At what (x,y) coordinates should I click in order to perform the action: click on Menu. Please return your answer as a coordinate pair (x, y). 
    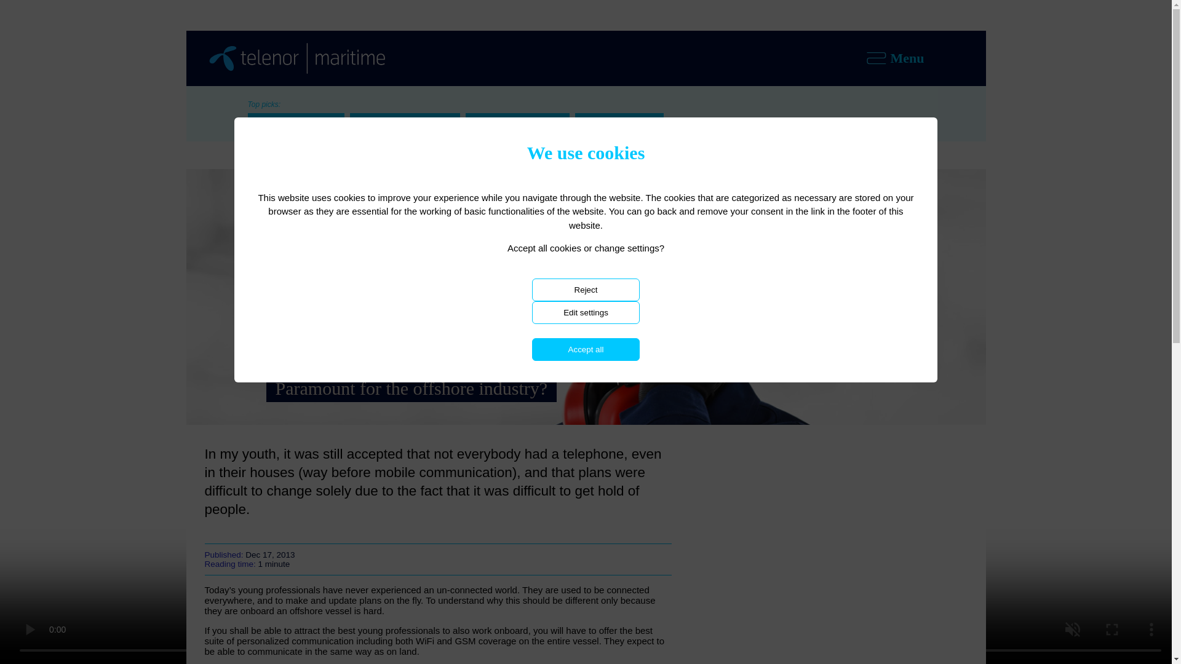
    Looking at the image, I should click on (926, 58).